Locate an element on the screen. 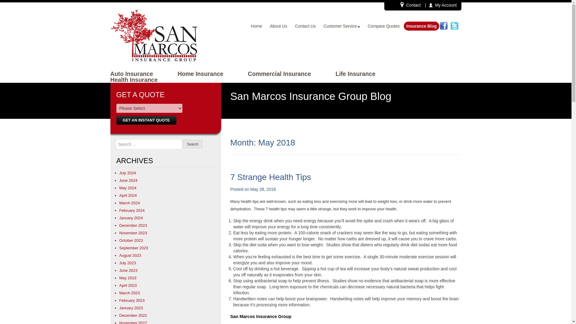  Auto Insurance is located at coordinates (132, 74).